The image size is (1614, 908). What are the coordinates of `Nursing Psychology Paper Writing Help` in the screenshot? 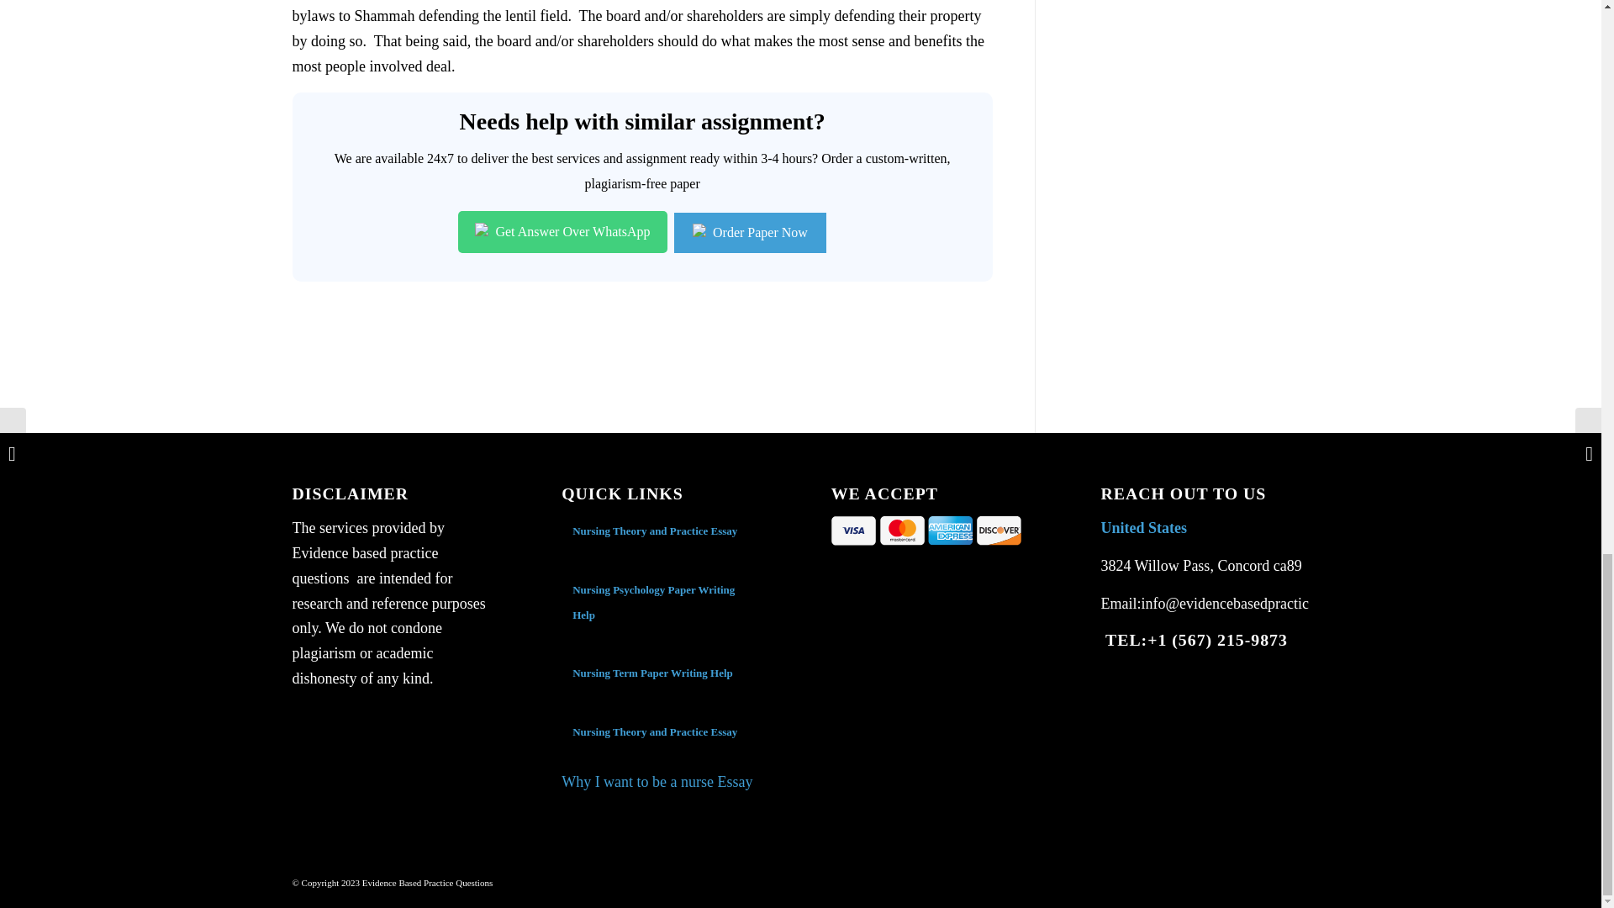 It's located at (653, 602).